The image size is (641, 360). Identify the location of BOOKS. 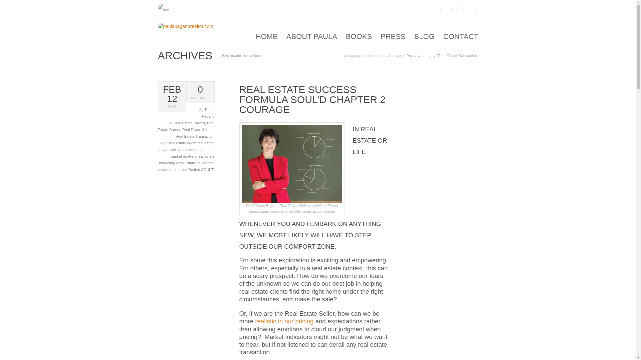
(359, 37).